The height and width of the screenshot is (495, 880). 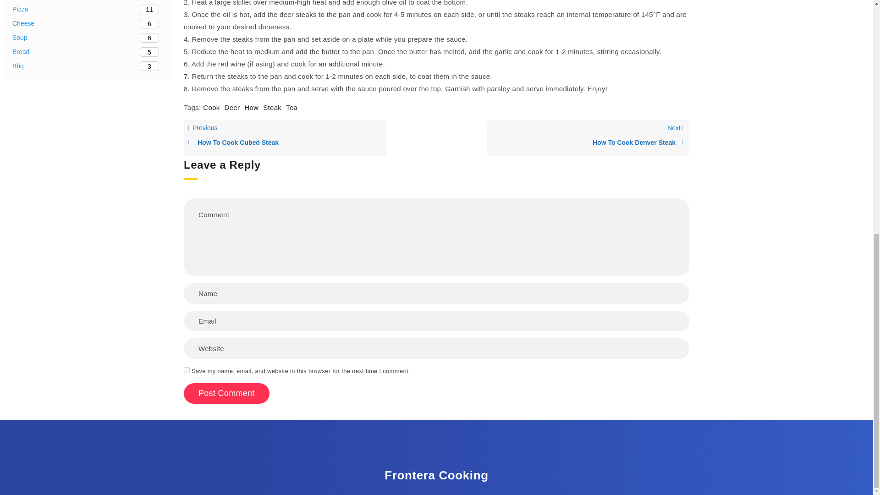 I want to click on Cook, so click(x=588, y=138).